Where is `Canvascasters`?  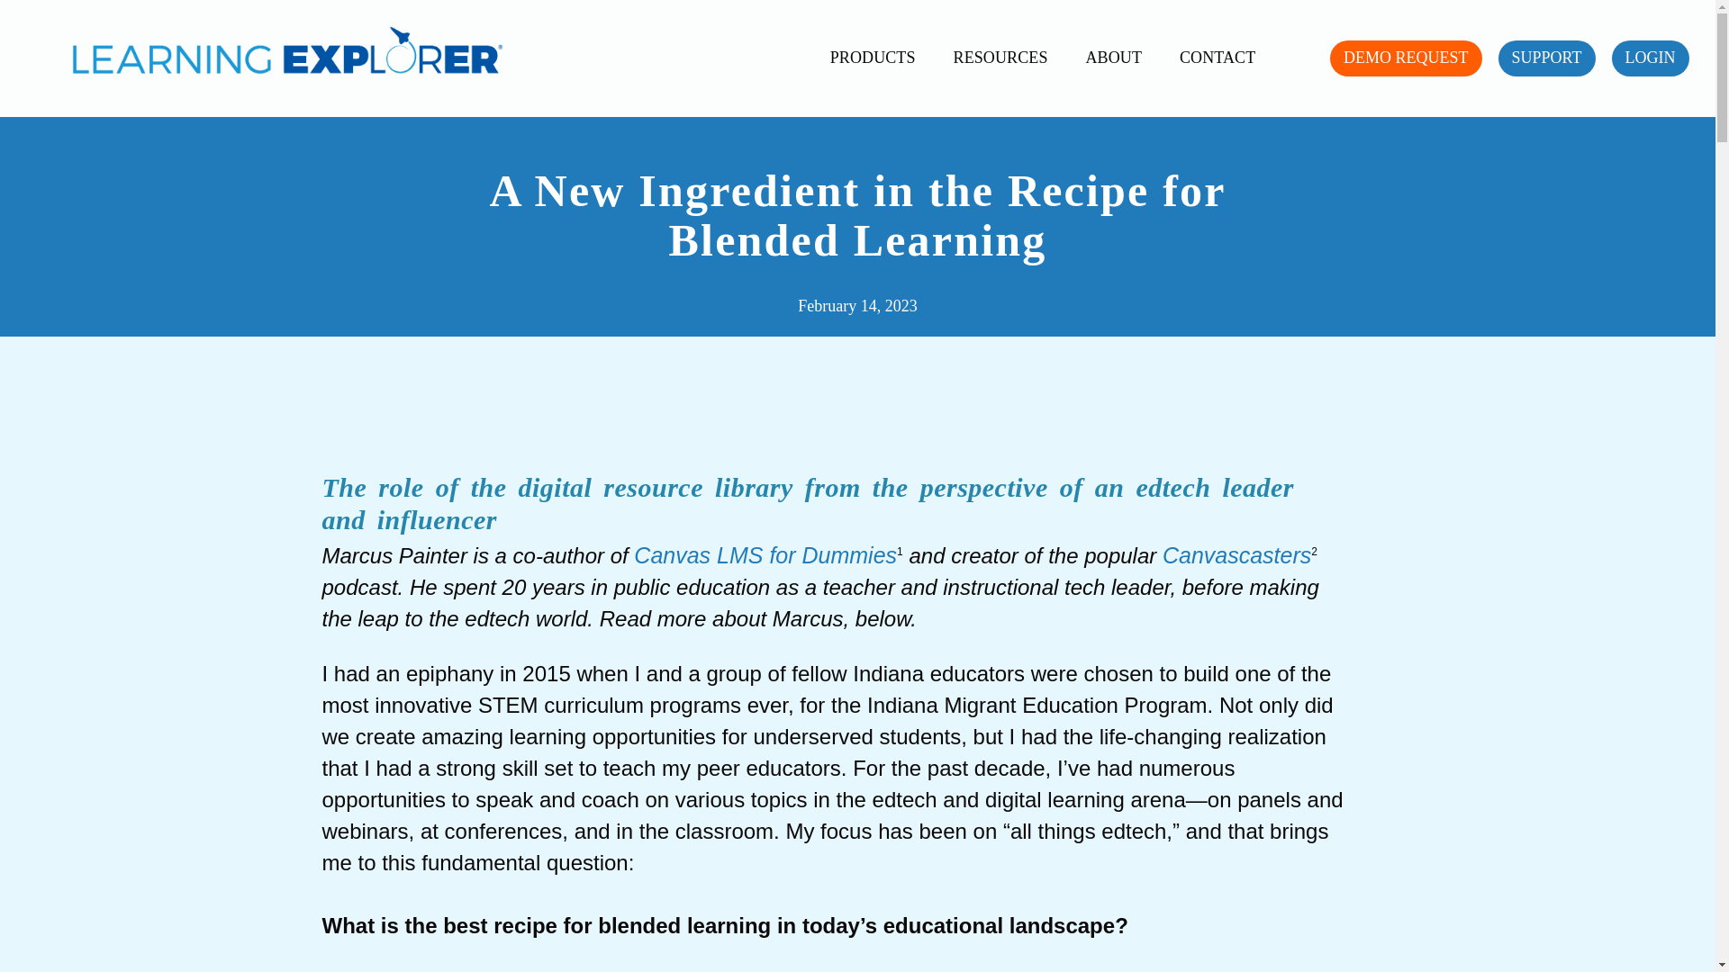 Canvascasters is located at coordinates (1236, 554).